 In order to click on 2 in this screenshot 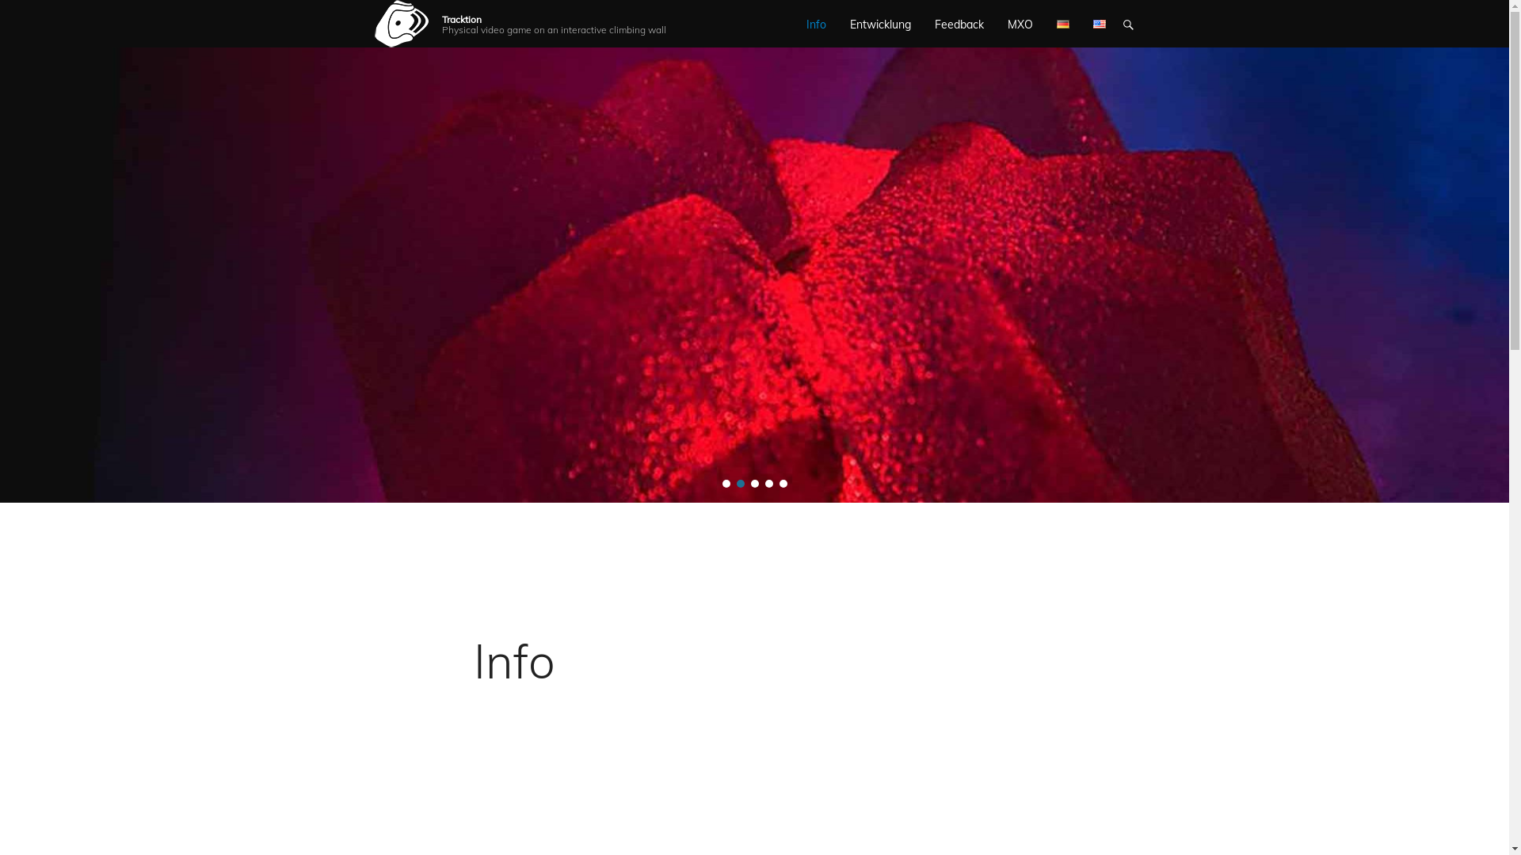, I will do `click(741, 484)`.